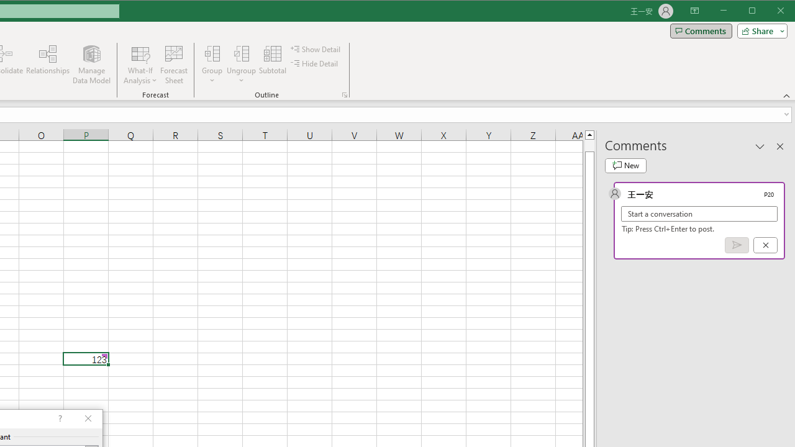  I want to click on Subtotal, so click(272, 65).